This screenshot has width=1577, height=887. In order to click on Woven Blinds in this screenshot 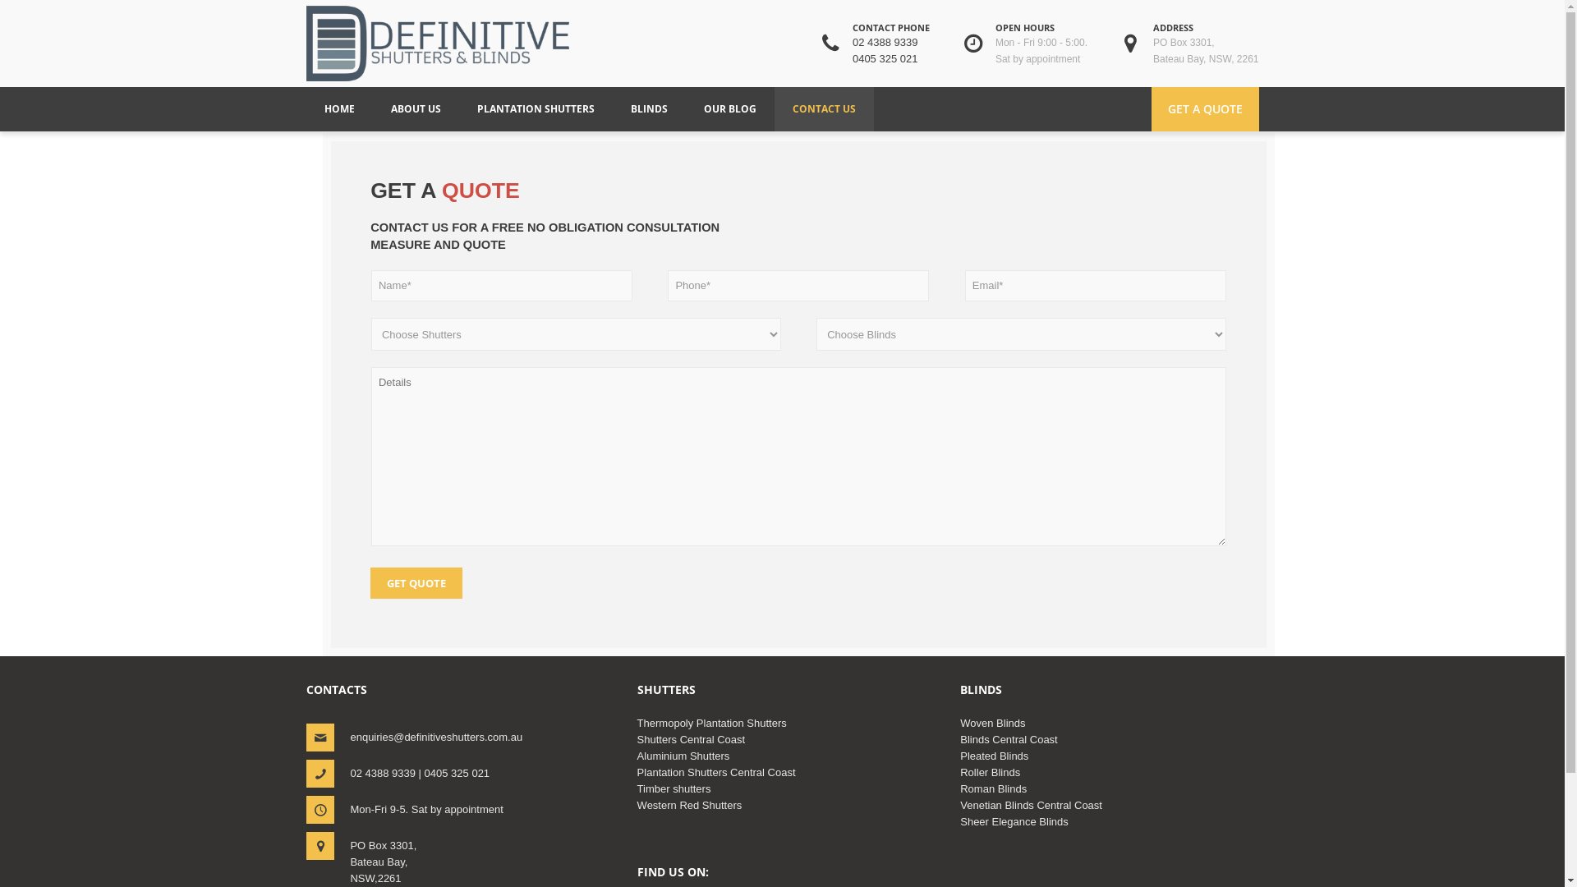, I will do `click(992, 723)`.